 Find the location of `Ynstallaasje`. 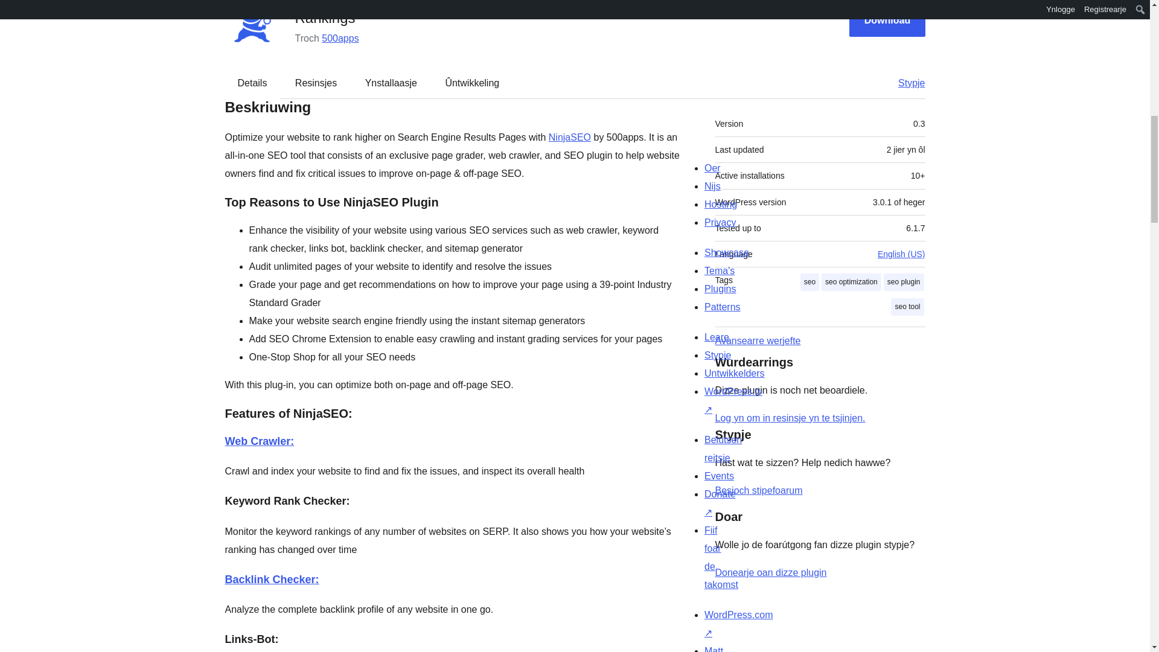

Ynstallaasje is located at coordinates (391, 83).